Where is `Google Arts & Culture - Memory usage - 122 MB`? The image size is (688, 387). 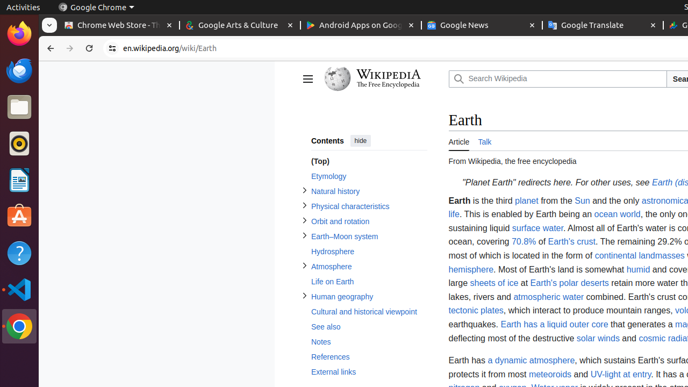 Google Arts & Culture - Memory usage - 122 MB is located at coordinates (240, 26).